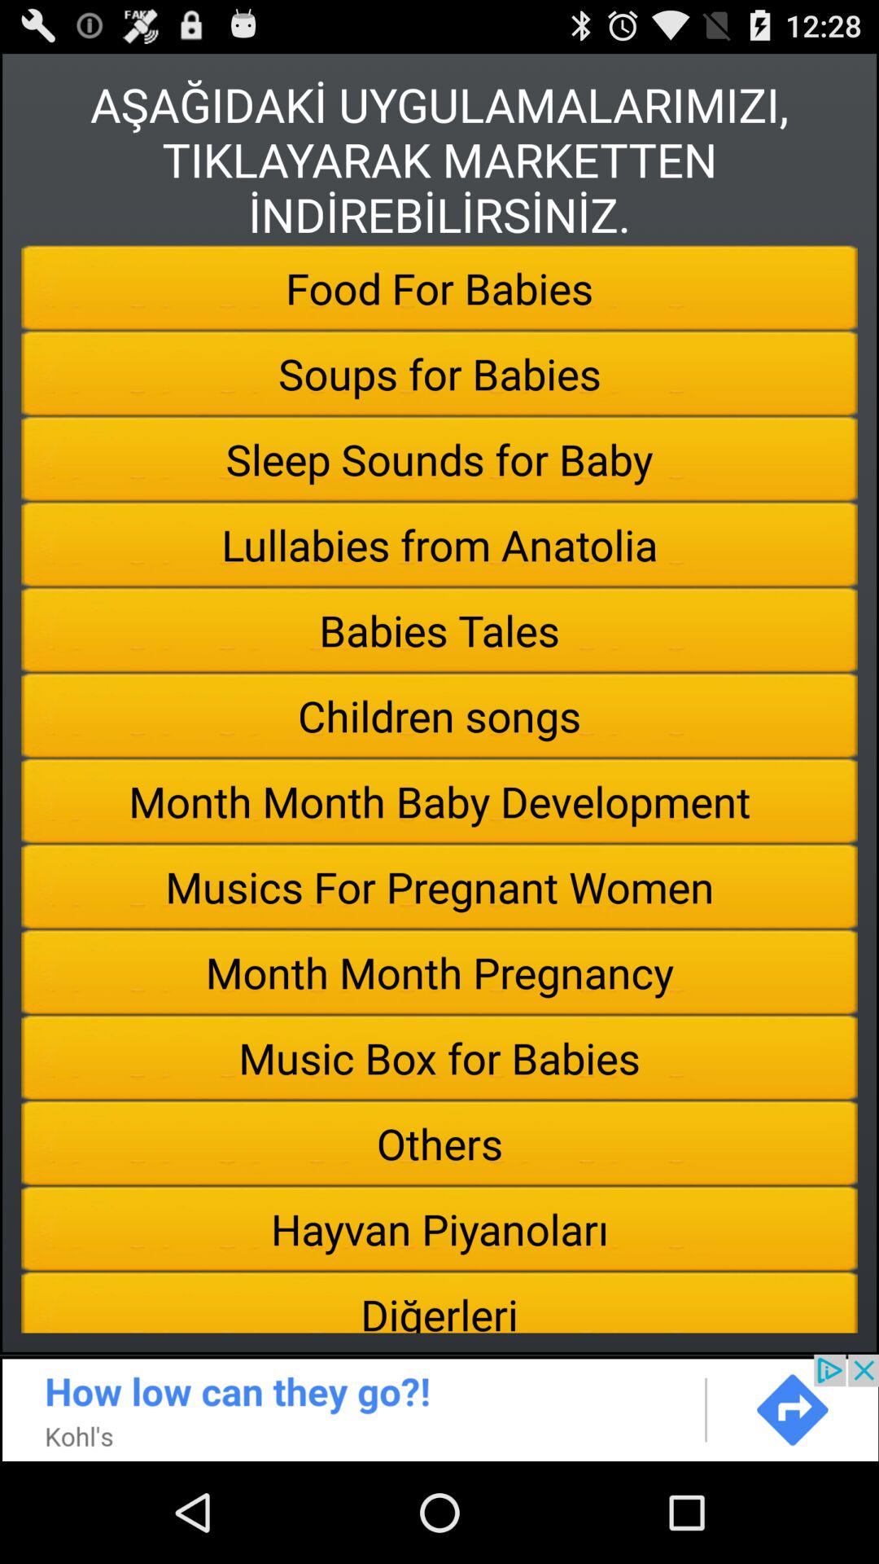 This screenshot has height=1564, width=879. Describe the element at coordinates (439, 1408) in the screenshot. I see `opens the advertisement` at that location.